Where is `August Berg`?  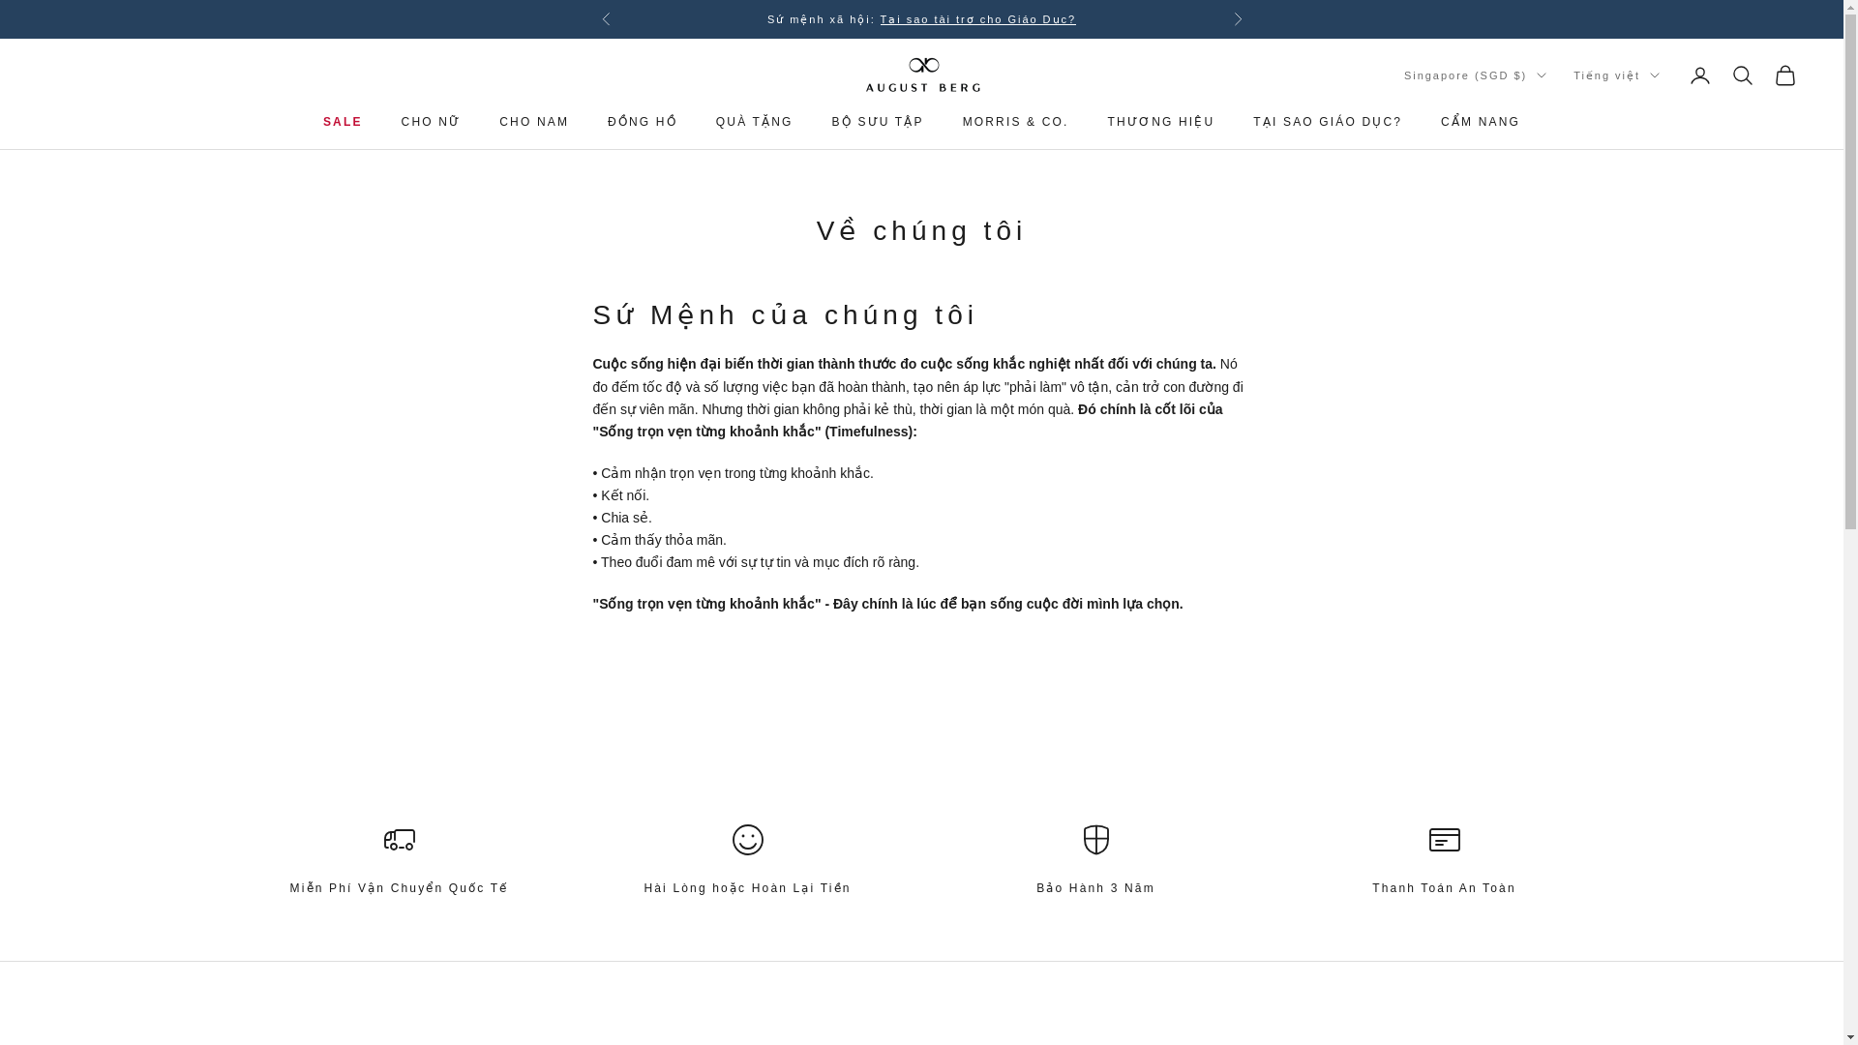
August Berg is located at coordinates (921, 75).